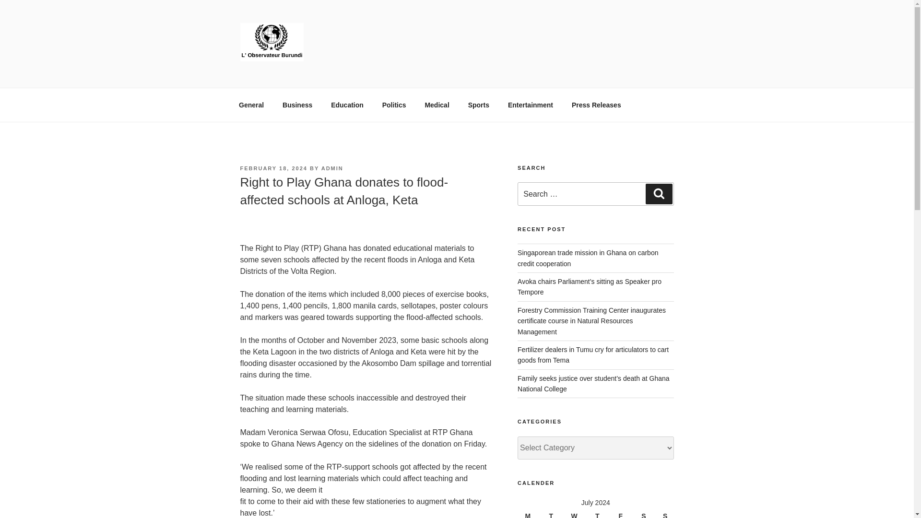  I want to click on Entertainment, so click(530, 105).